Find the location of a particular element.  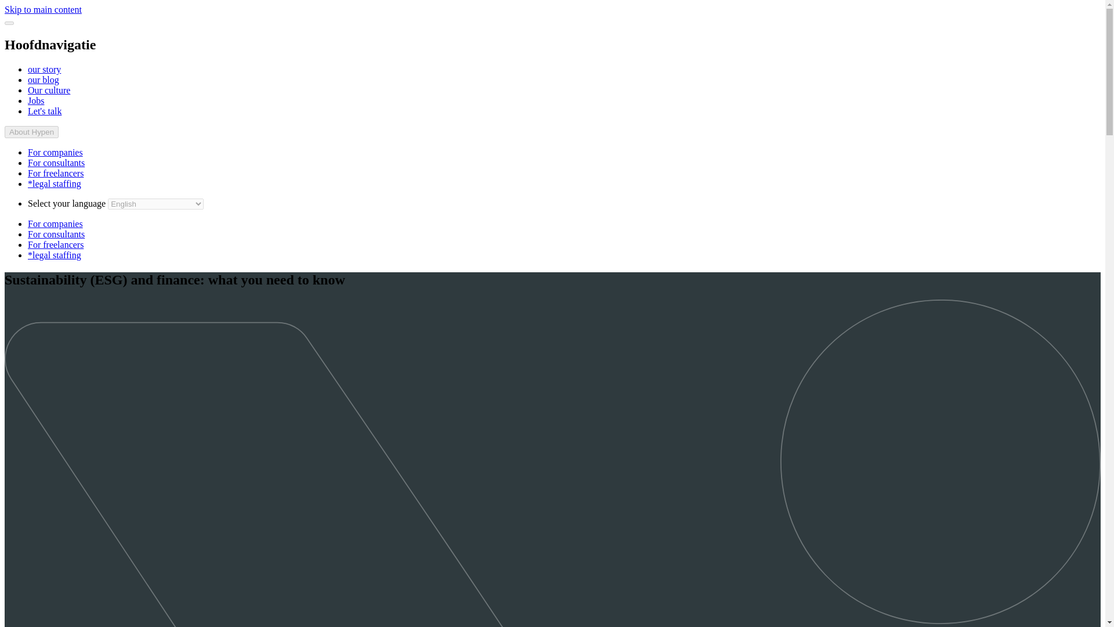

our blog is located at coordinates (43, 79).